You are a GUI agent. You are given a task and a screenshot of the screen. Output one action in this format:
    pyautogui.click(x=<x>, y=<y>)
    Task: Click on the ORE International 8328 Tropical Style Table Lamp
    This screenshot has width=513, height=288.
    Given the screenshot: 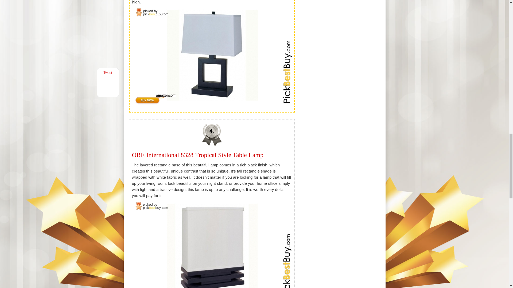 What is the action you would take?
    pyautogui.click(x=212, y=243)
    